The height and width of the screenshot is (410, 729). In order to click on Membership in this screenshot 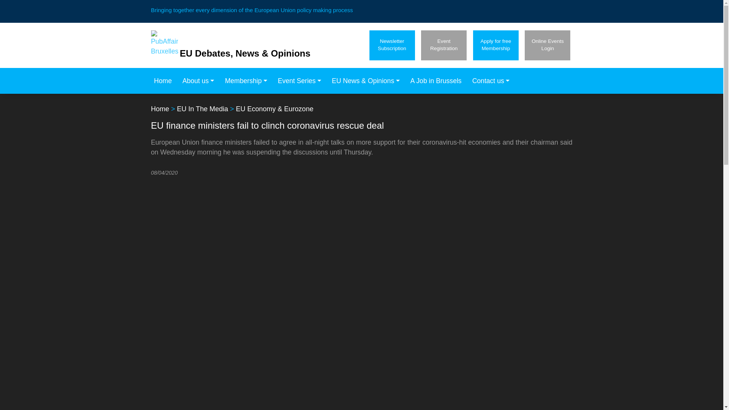, I will do `click(165, 81)`.